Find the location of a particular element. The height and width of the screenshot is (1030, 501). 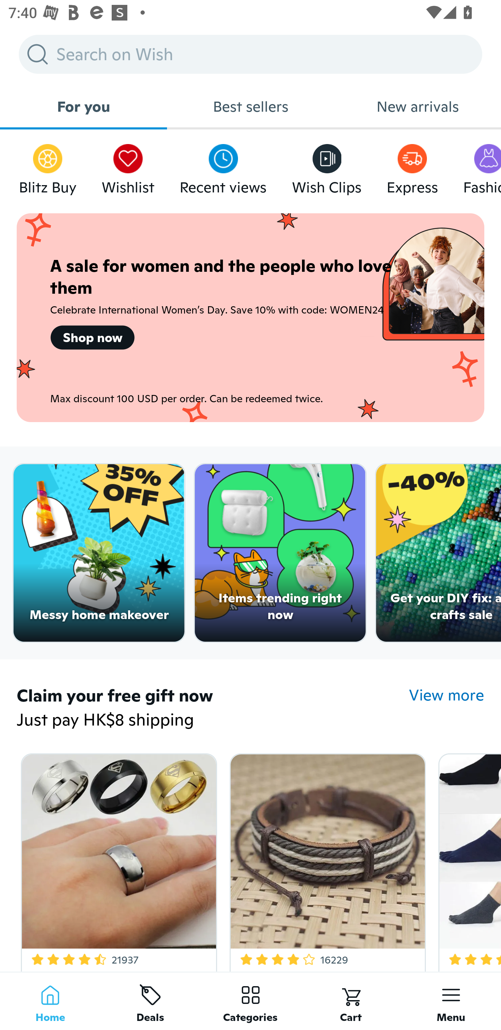

3.8 Star Rating 16229 Free is located at coordinates (326, 860).